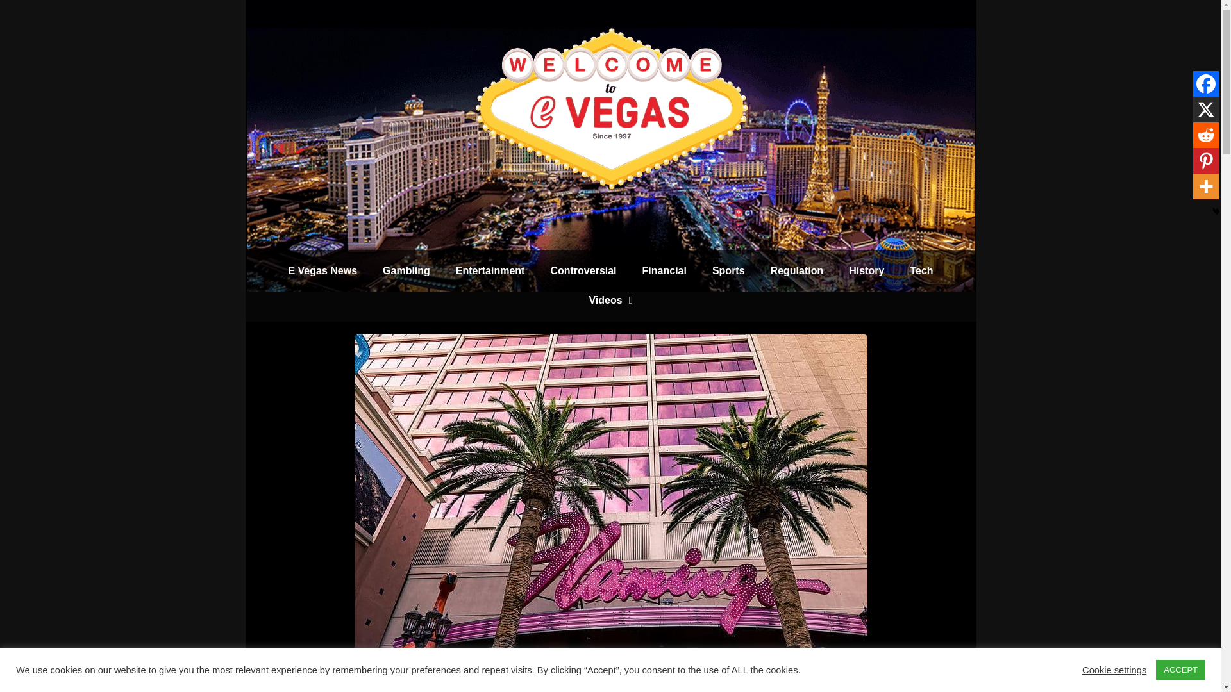 This screenshot has width=1231, height=692. Describe the element at coordinates (921, 270) in the screenshot. I see `Tech` at that location.